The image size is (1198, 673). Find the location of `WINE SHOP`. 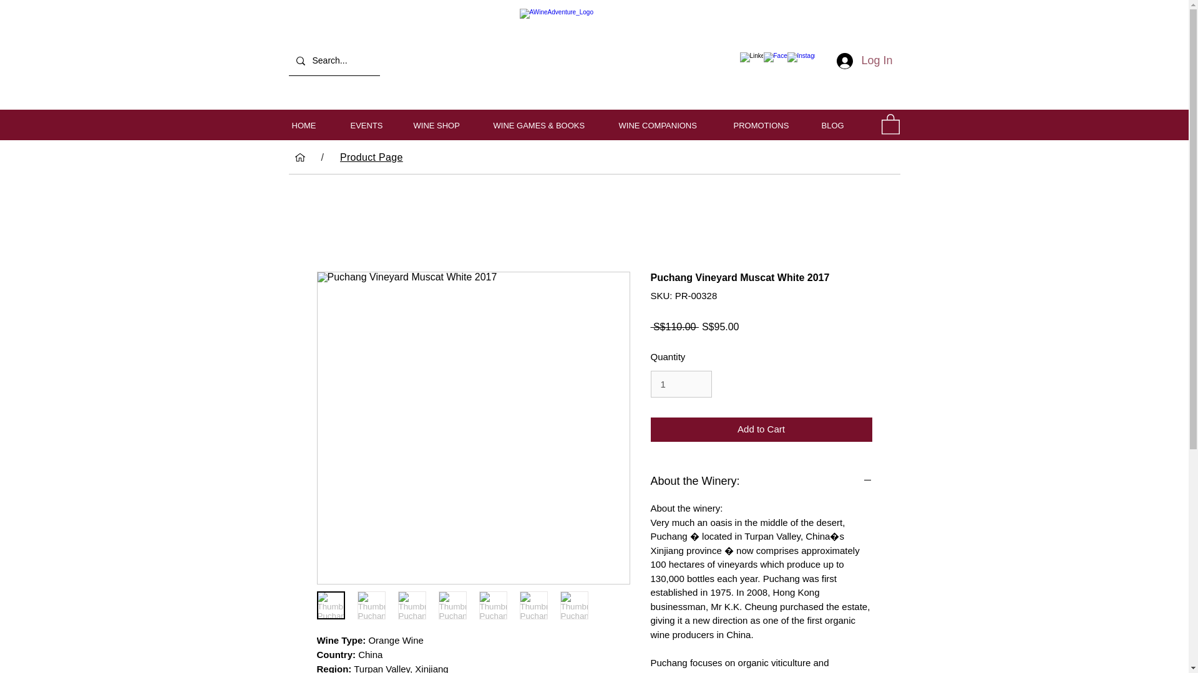

WINE SHOP is located at coordinates (444, 126).